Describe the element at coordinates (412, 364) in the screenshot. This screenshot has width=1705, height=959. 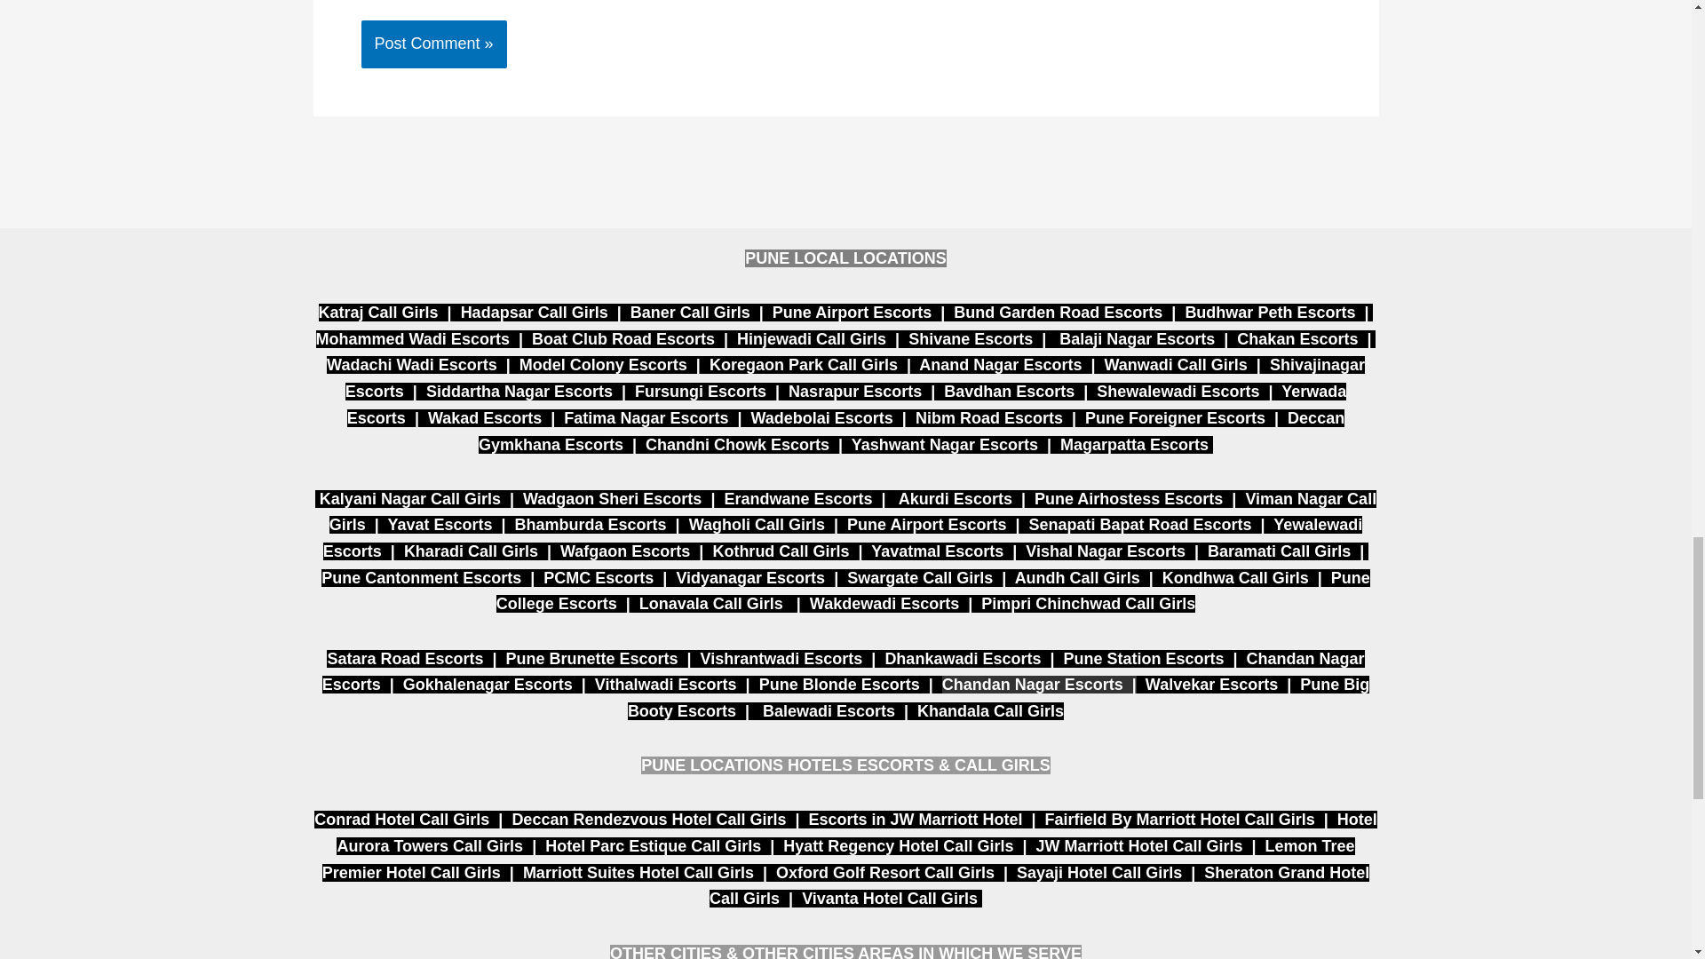
I see `Wadachi Wadi Escorts` at that location.